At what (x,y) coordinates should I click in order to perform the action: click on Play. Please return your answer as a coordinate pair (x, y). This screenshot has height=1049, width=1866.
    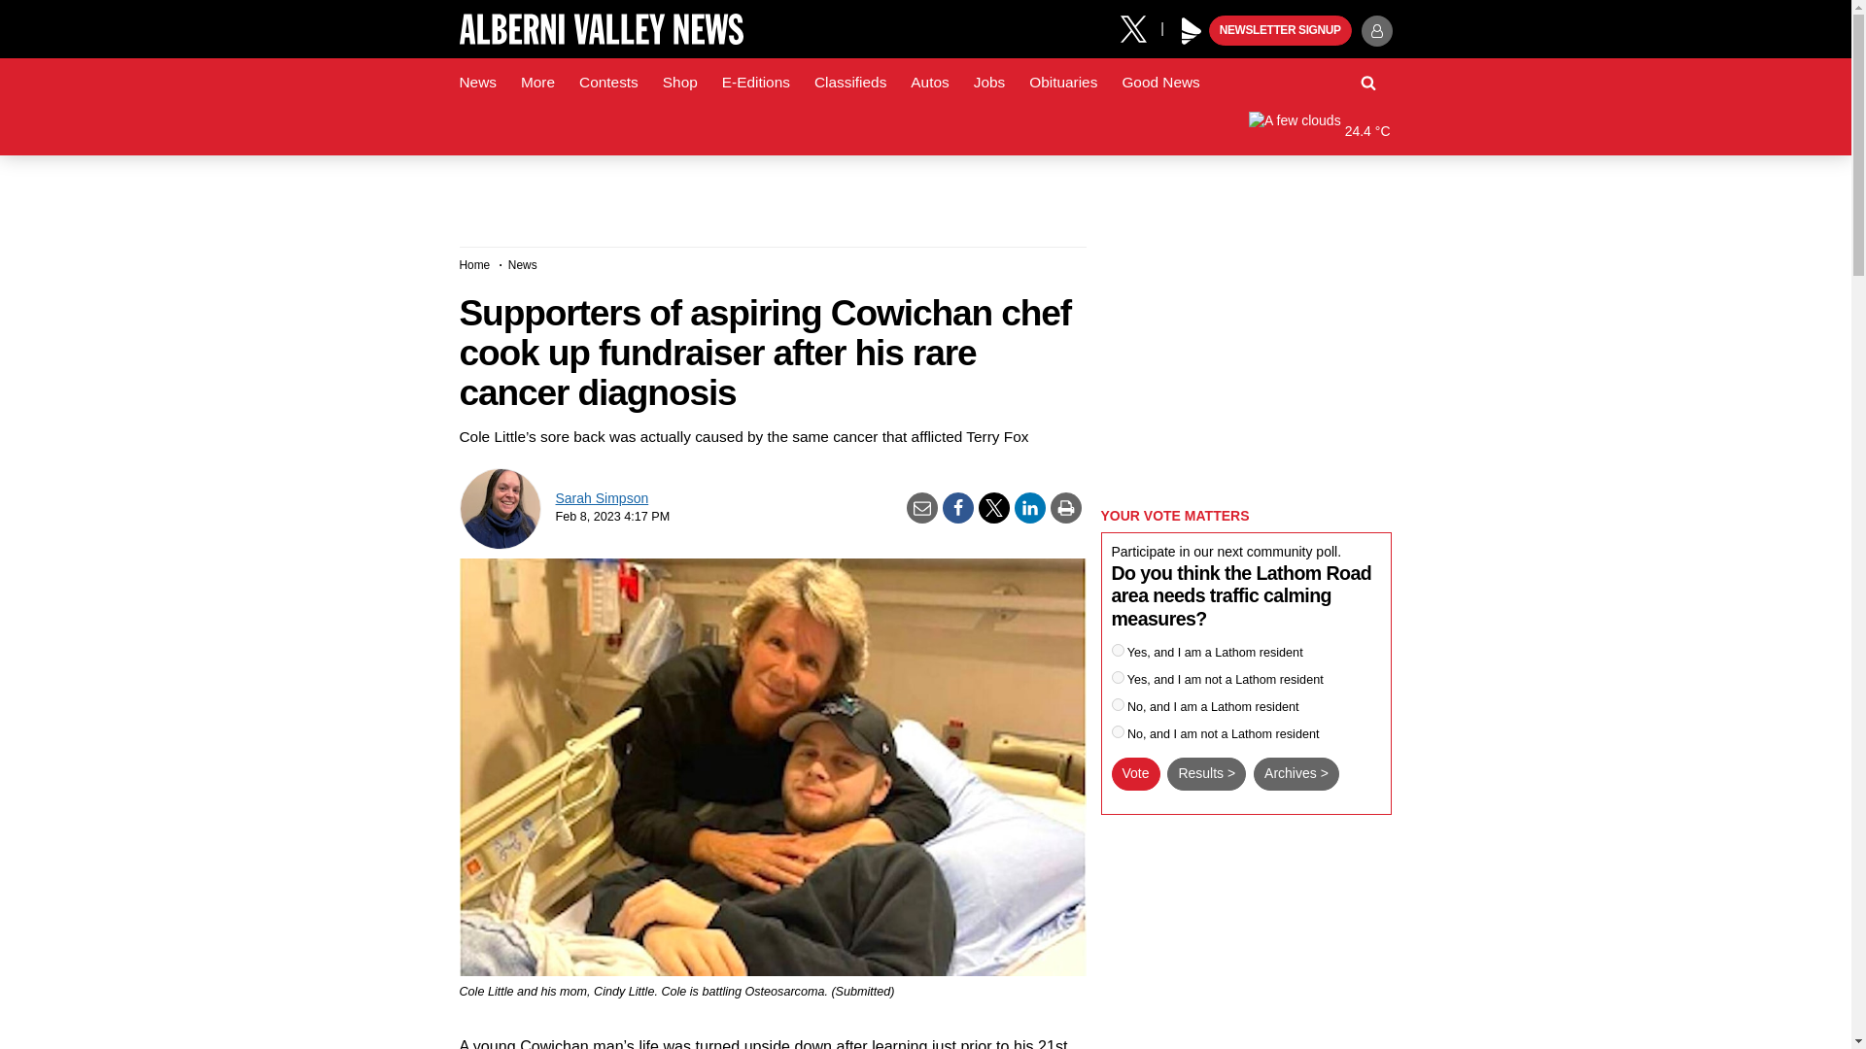
    Looking at the image, I should click on (1192, 31).